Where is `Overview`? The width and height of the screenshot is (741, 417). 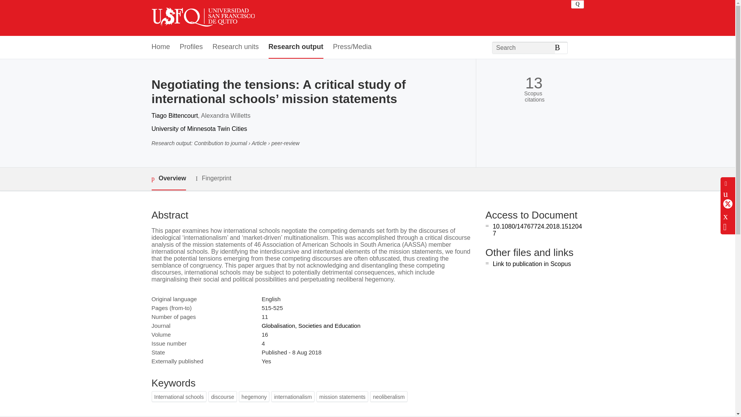 Overview is located at coordinates (168, 179).